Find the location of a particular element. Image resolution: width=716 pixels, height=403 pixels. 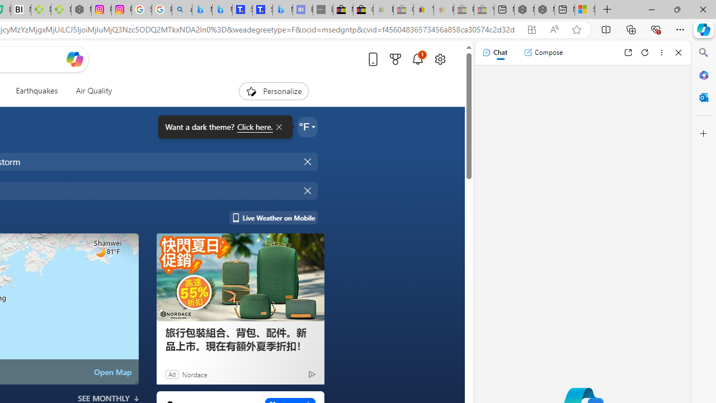

Chat is located at coordinates (494, 53).